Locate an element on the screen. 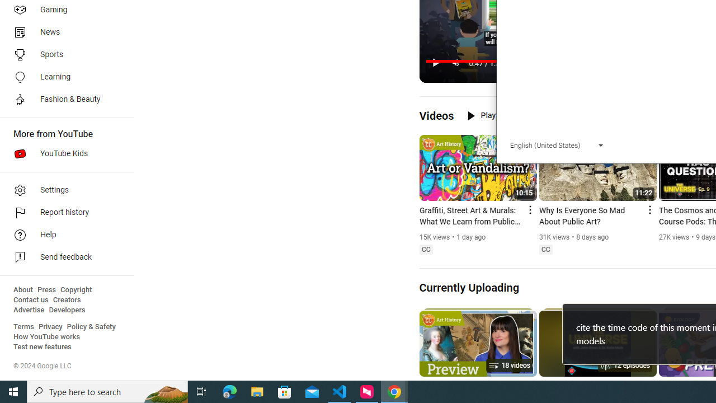 The width and height of the screenshot is (716, 403). Advertise is located at coordinates (29, 310).